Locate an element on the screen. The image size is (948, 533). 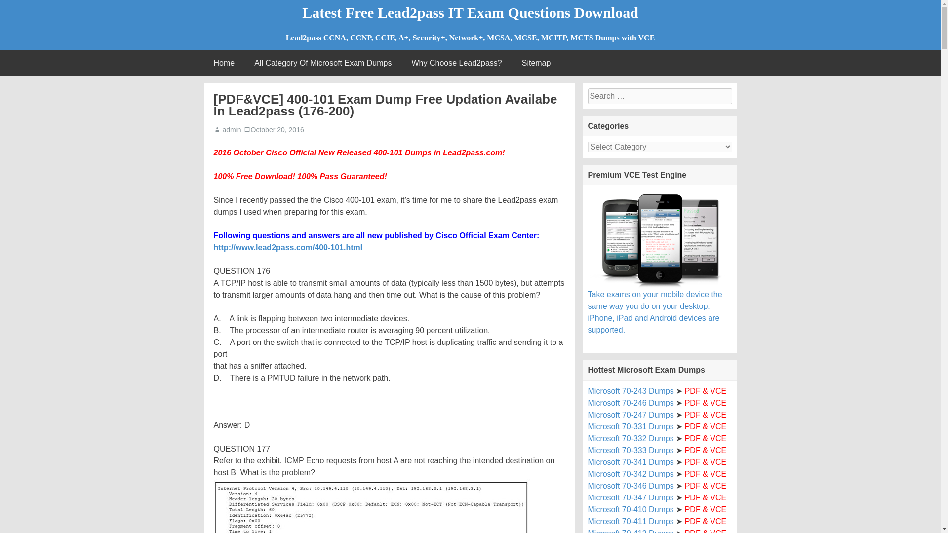
October 20, 2016 is located at coordinates (277, 129).